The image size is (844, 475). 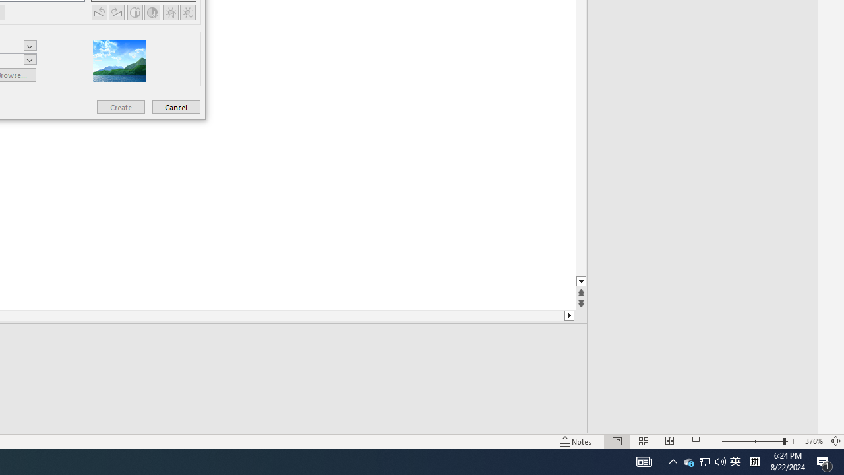 What do you see at coordinates (135, 12) in the screenshot?
I see `More Contrast` at bounding box center [135, 12].